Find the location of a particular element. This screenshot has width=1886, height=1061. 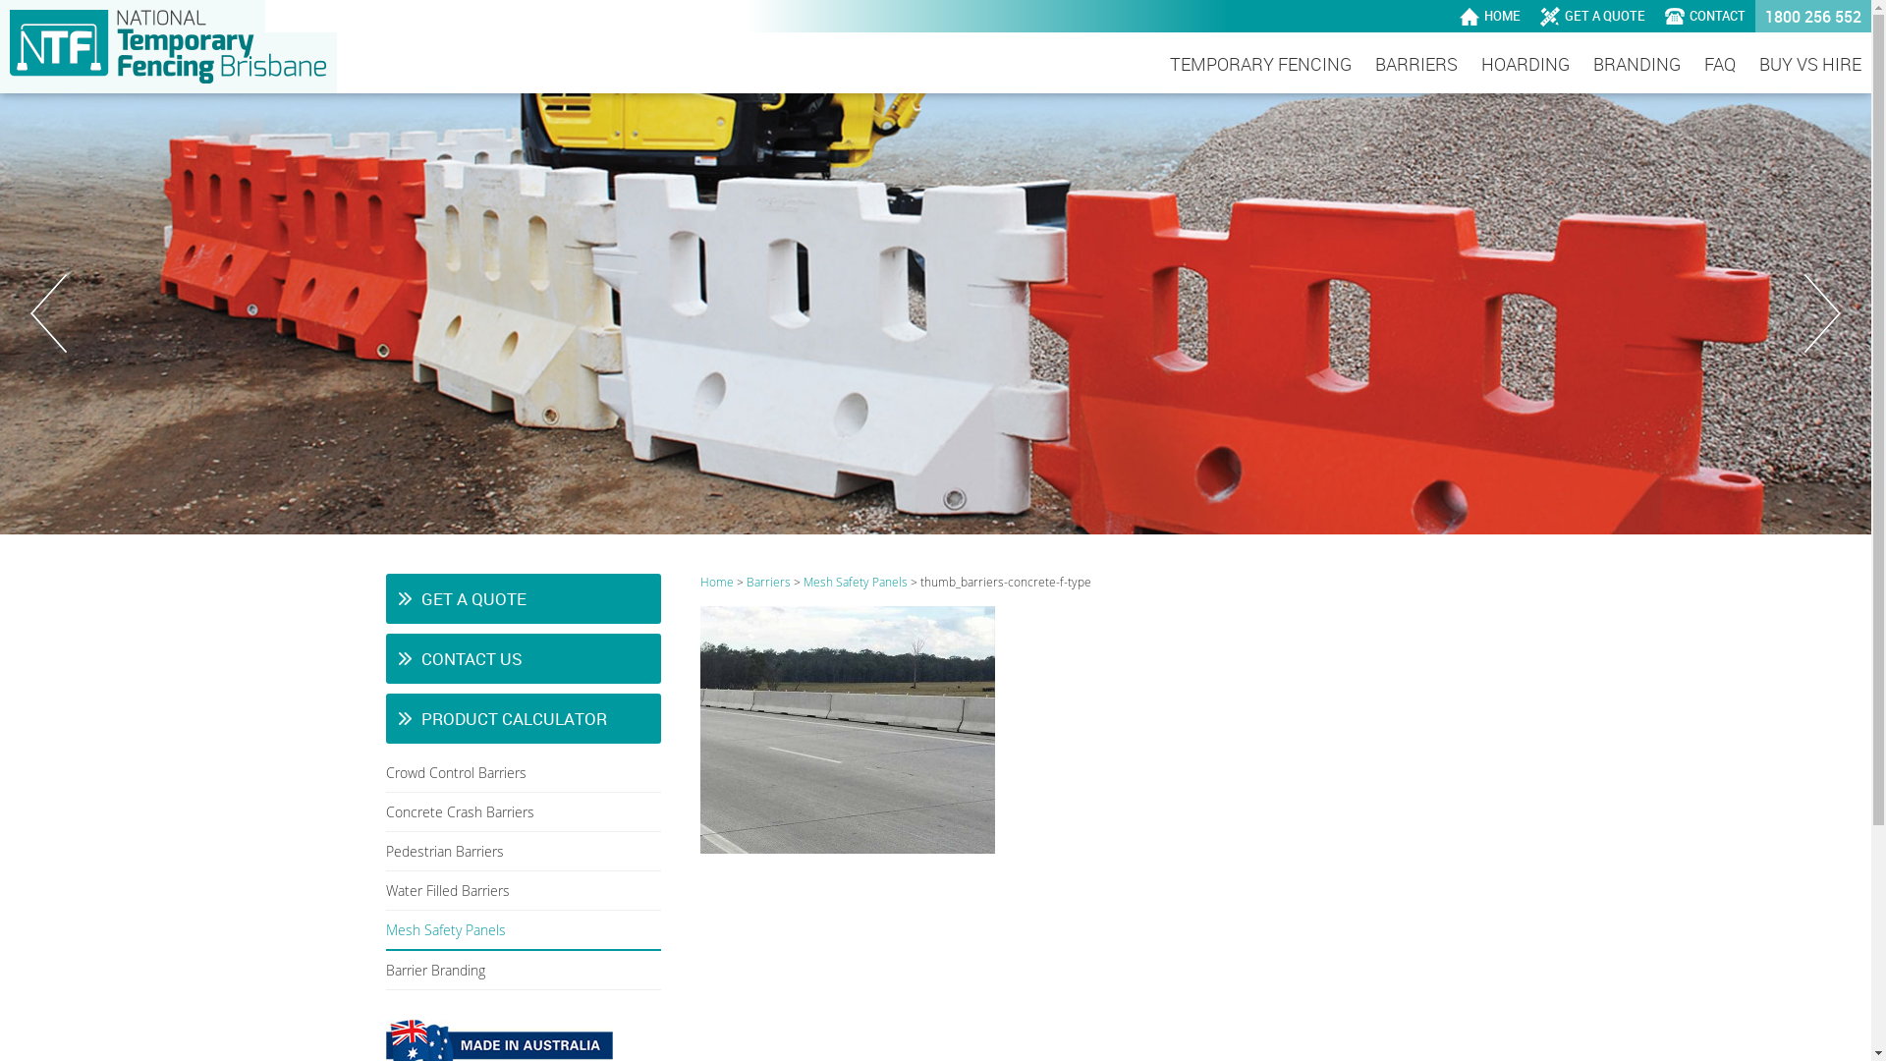

PRODUCT CALCULATOR is located at coordinates (523, 719).